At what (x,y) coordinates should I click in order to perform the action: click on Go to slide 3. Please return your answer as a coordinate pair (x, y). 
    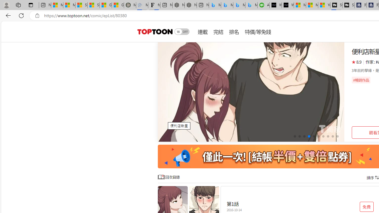
    Looking at the image, I should click on (304, 136).